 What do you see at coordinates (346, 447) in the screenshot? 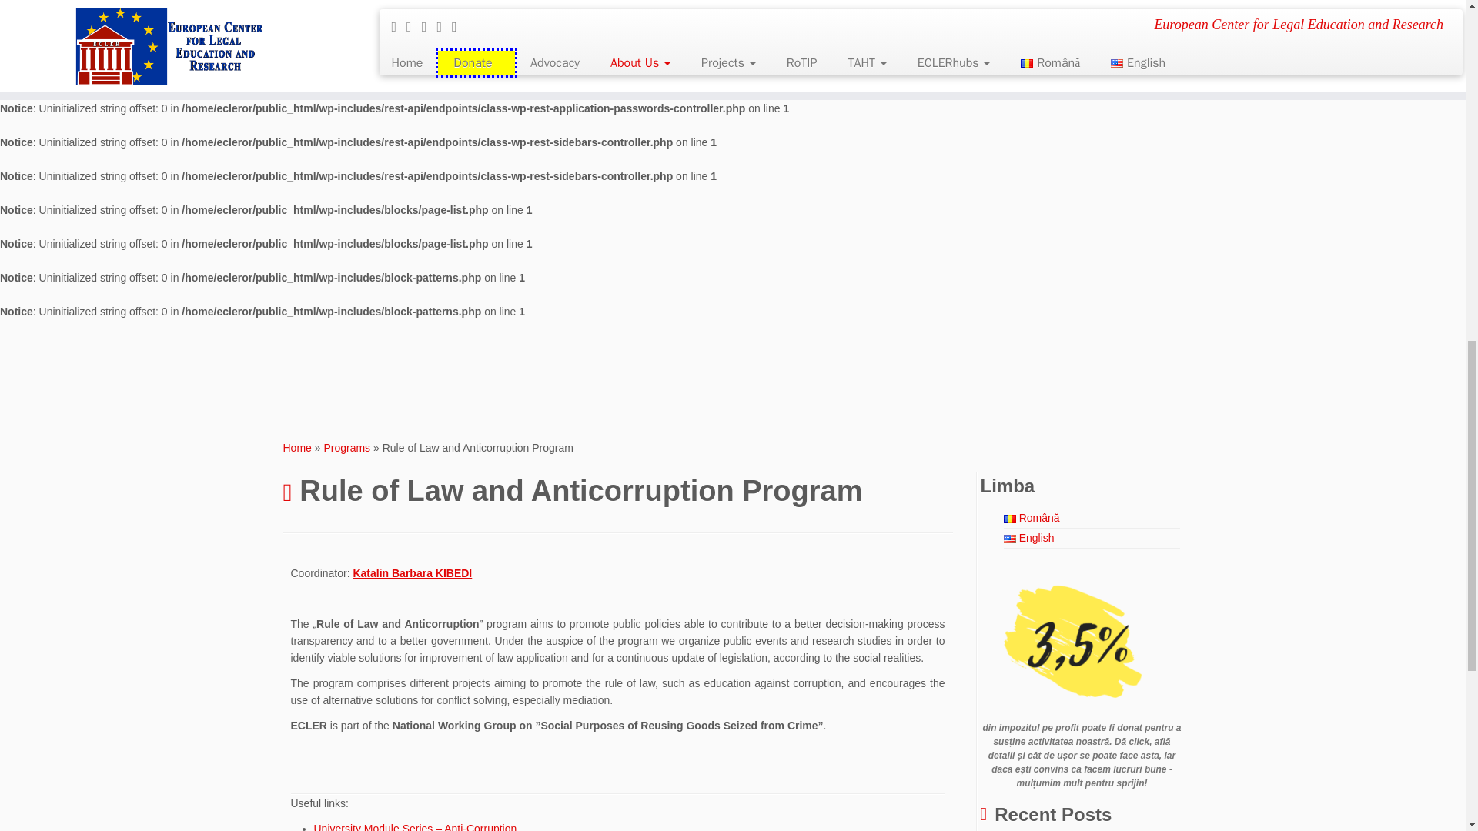
I see `Programs` at bounding box center [346, 447].